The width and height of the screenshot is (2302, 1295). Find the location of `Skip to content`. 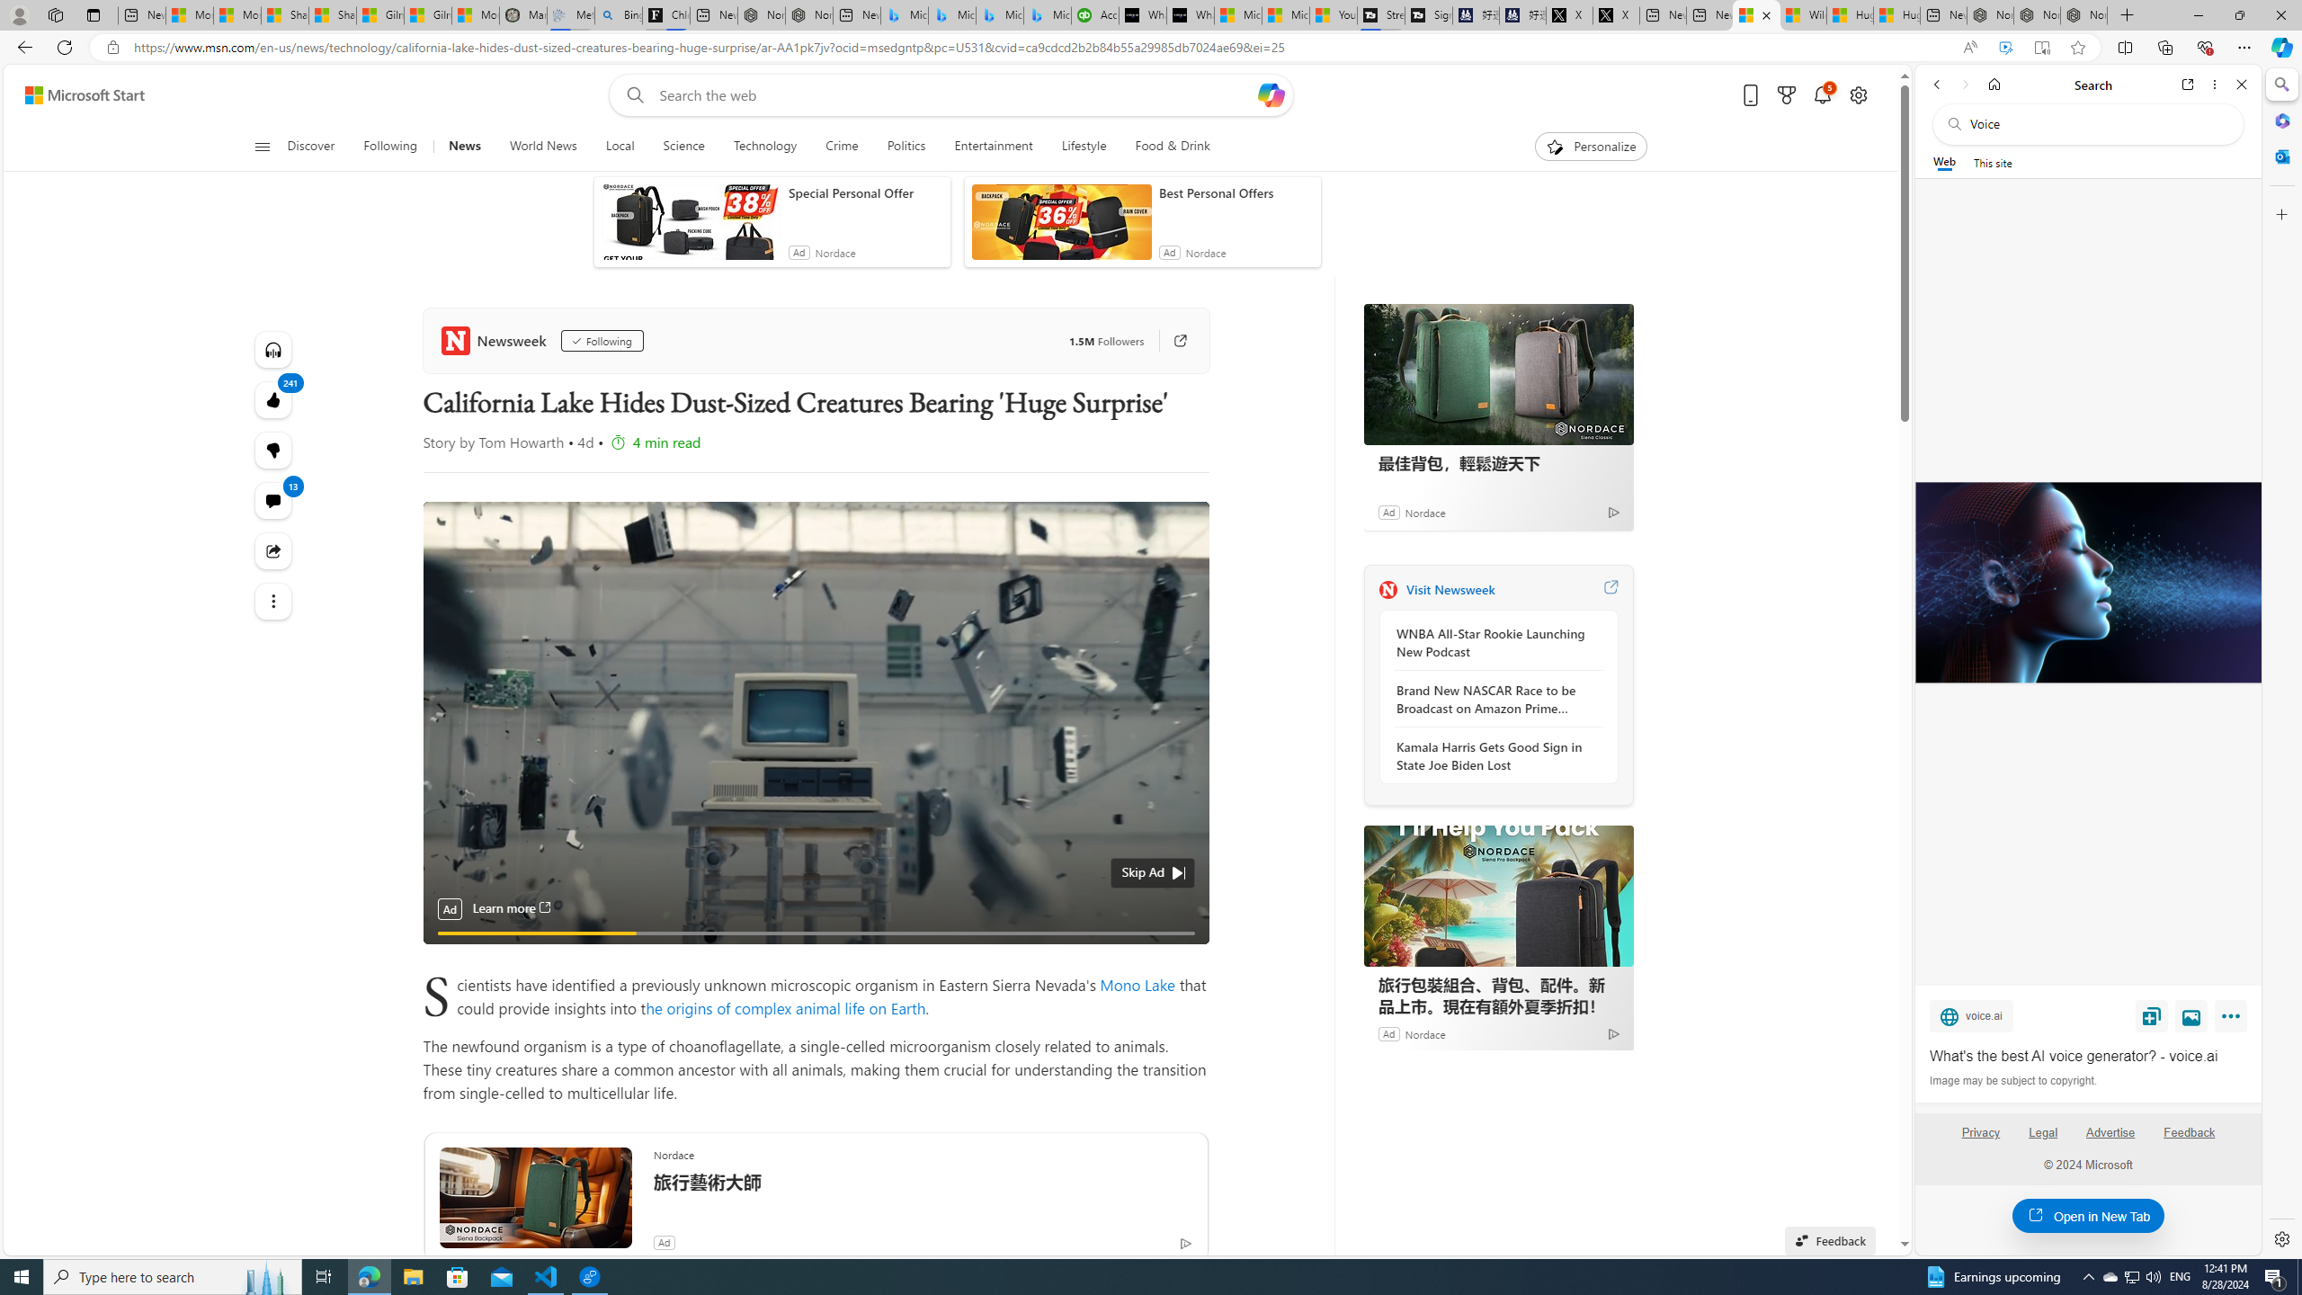

Skip to content is located at coordinates (77, 95).